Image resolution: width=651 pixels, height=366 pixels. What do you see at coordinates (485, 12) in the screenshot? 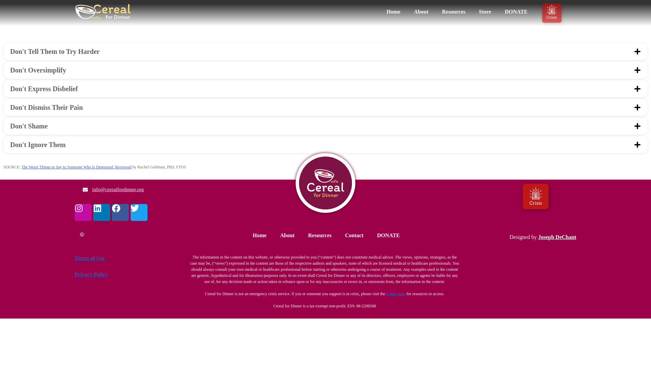
I see `Store` at bounding box center [485, 12].